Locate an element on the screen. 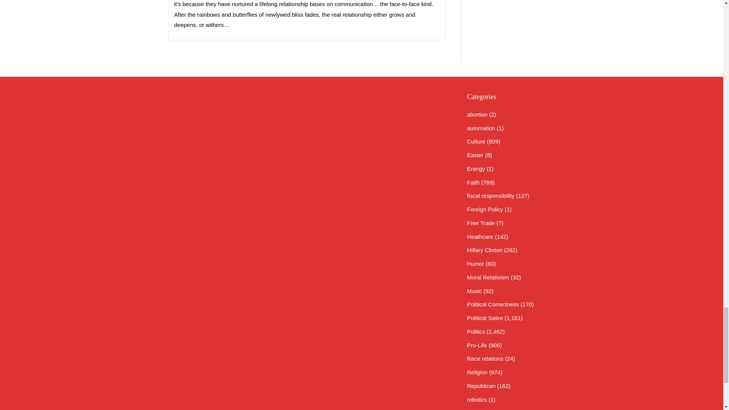 The width and height of the screenshot is (729, 410). Heathcare is located at coordinates (480, 236).